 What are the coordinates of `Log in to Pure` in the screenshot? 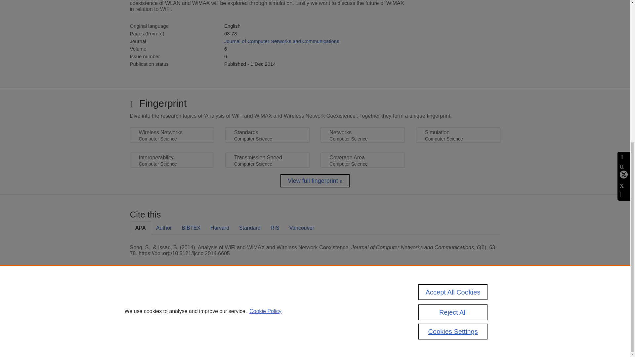 It's located at (143, 340).